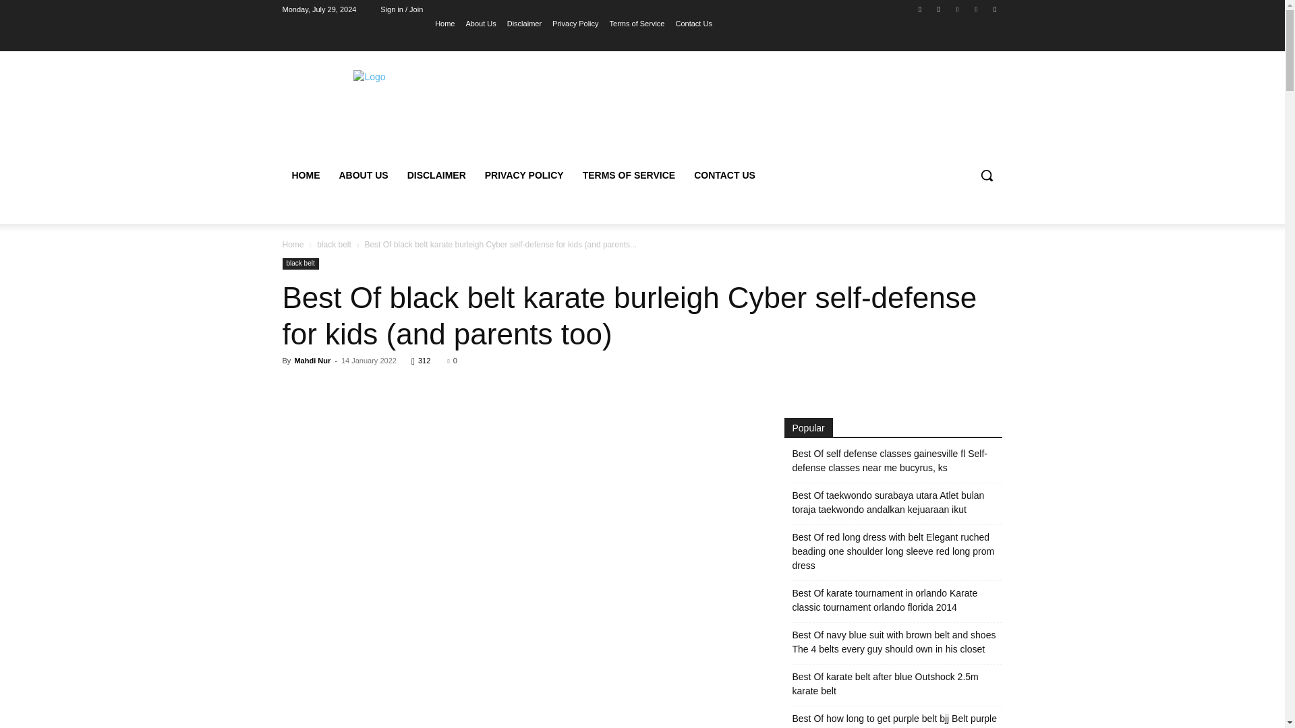  Describe the element at coordinates (575, 23) in the screenshot. I see `Privacy Policy` at that location.